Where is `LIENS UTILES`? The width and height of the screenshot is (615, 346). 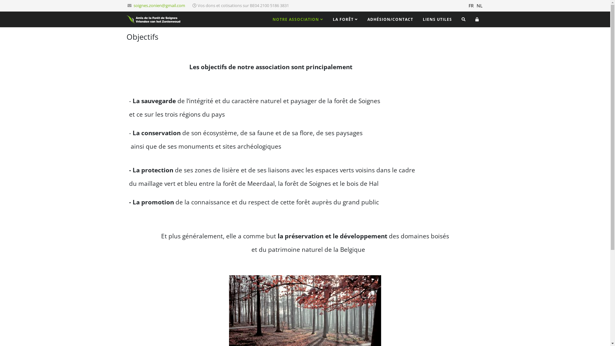 LIENS UTILES is located at coordinates (437, 19).